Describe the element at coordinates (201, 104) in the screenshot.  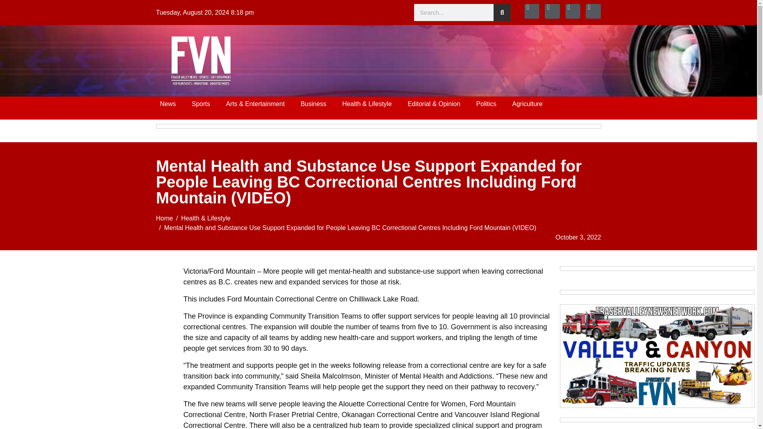
I see `Sports` at that location.